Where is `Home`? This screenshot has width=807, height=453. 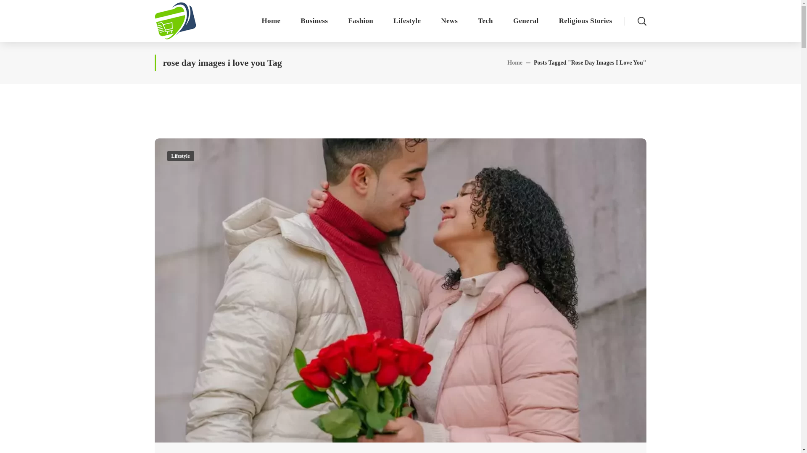
Home is located at coordinates (271, 21).